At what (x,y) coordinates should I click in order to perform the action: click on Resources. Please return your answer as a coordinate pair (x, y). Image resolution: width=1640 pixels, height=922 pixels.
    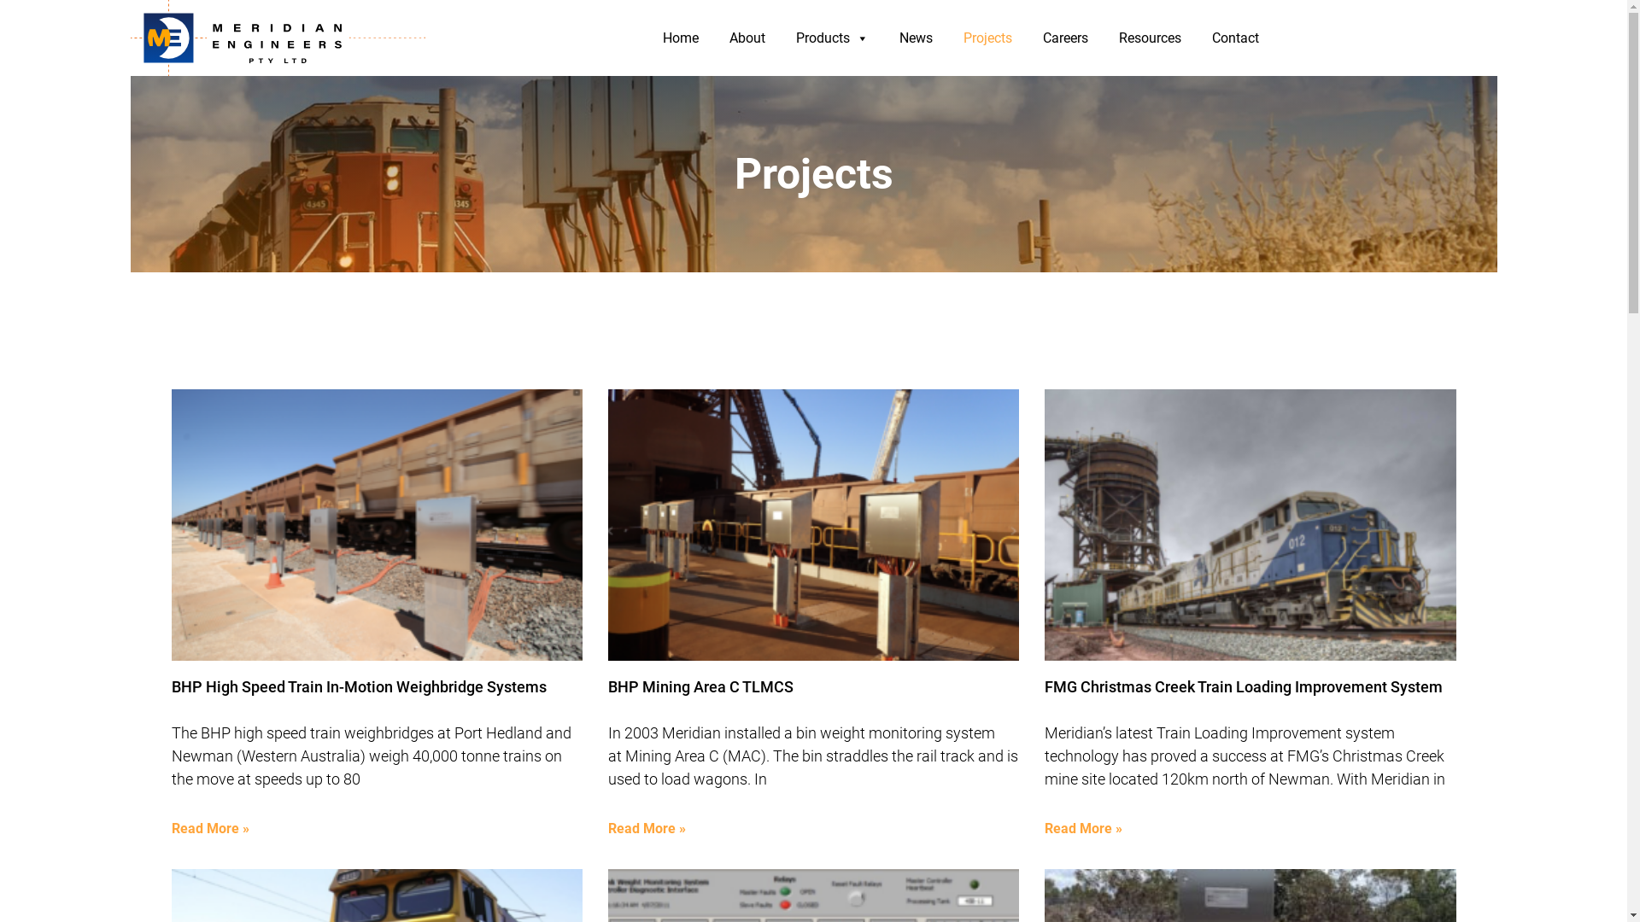
    Looking at the image, I should click on (1150, 38).